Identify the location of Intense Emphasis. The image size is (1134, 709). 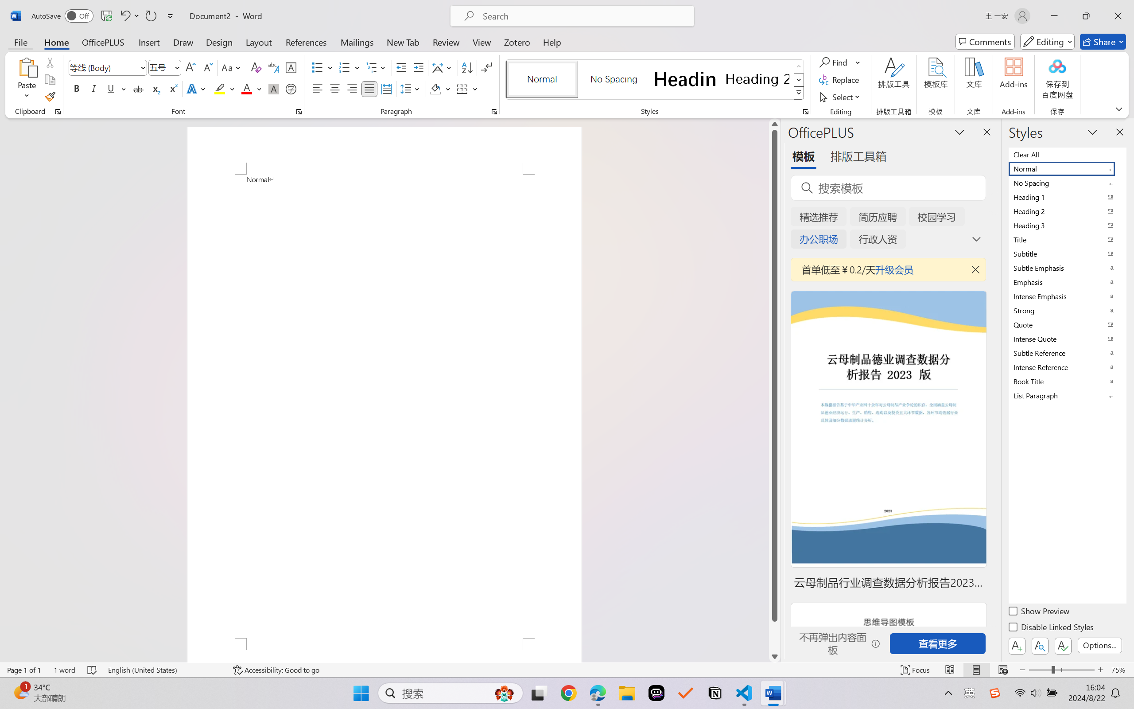
(1067, 296).